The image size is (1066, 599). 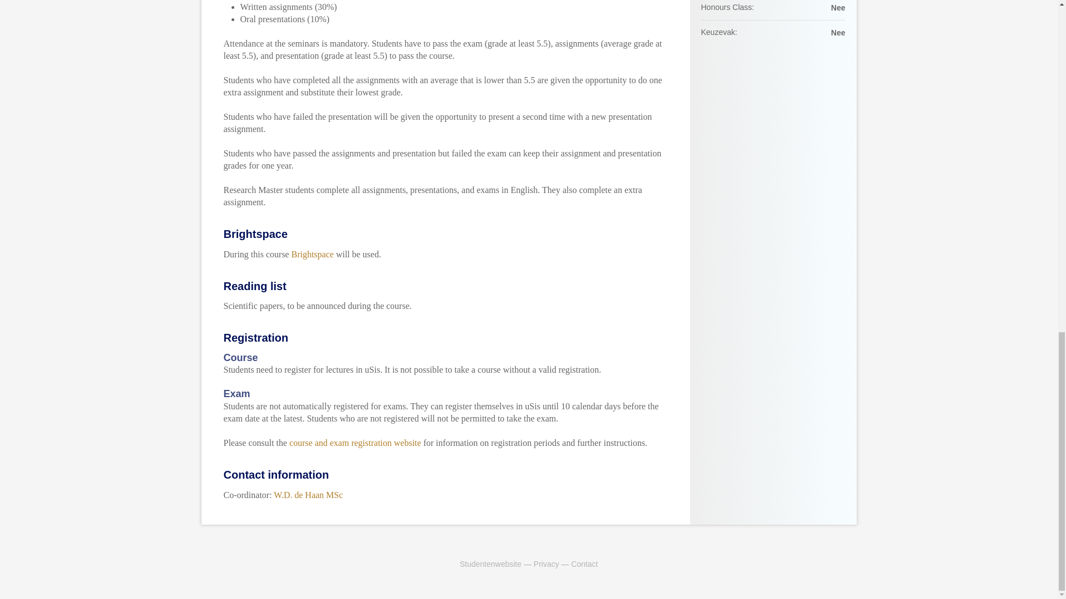 I want to click on course and exam registration website, so click(x=355, y=443).